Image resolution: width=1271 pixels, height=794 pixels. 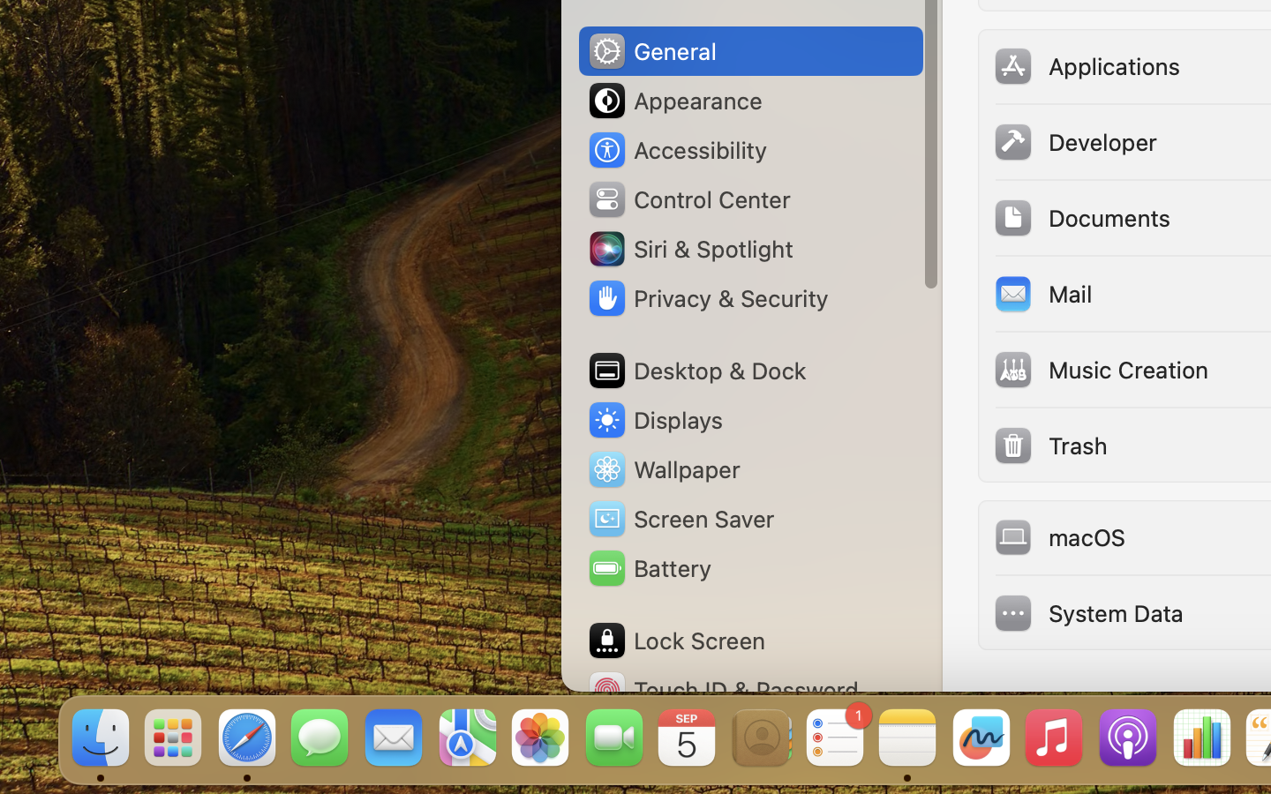 I want to click on Music Creation, so click(x=1101, y=369).